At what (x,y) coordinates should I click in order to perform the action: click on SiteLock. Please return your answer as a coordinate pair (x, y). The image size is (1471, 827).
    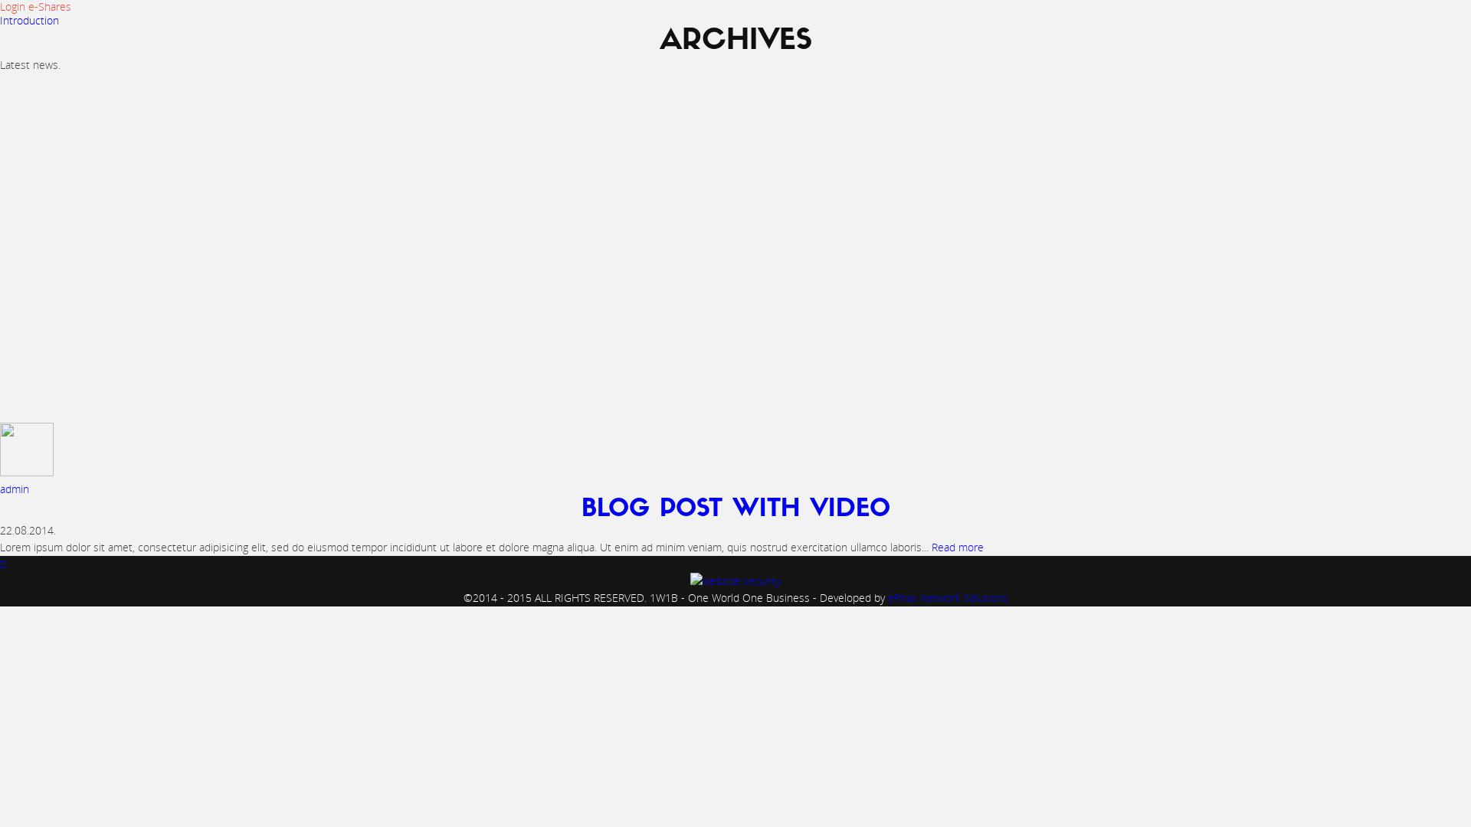
    Looking at the image, I should click on (735, 580).